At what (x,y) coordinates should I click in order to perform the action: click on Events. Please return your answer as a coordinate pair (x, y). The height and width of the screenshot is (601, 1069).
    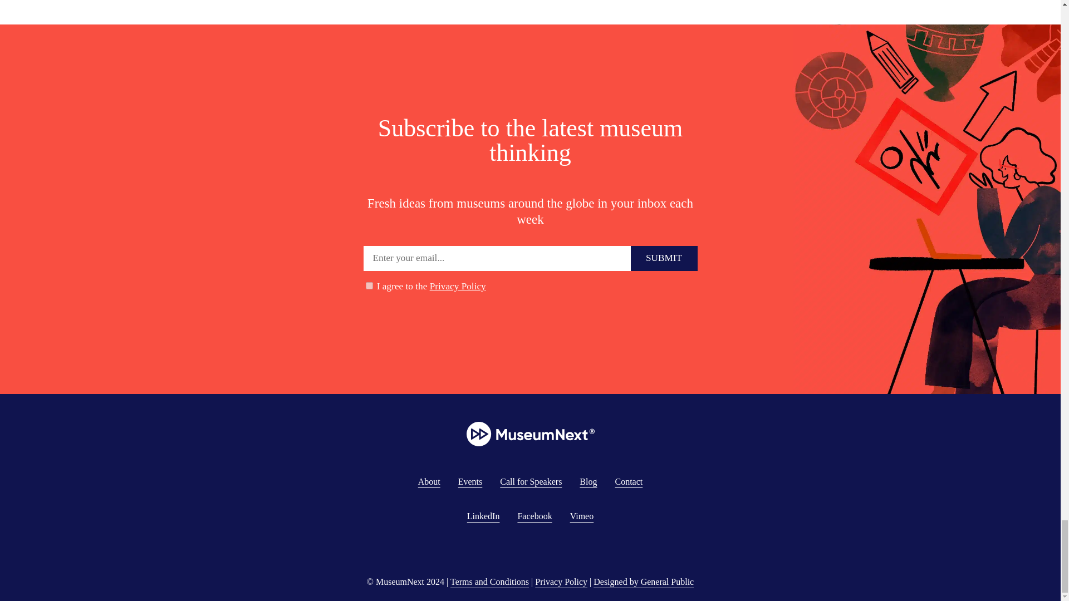
    Looking at the image, I should click on (470, 481).